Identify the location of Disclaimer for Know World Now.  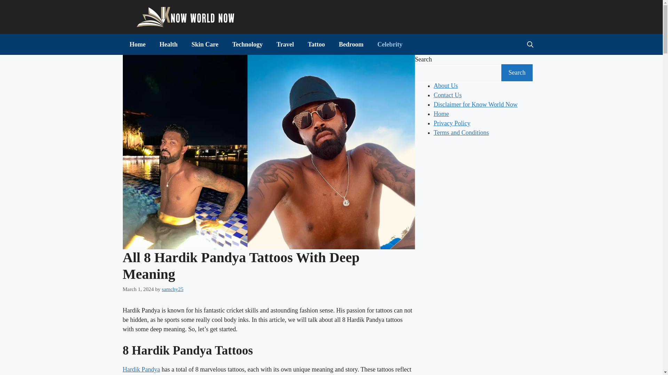
(475, 104).